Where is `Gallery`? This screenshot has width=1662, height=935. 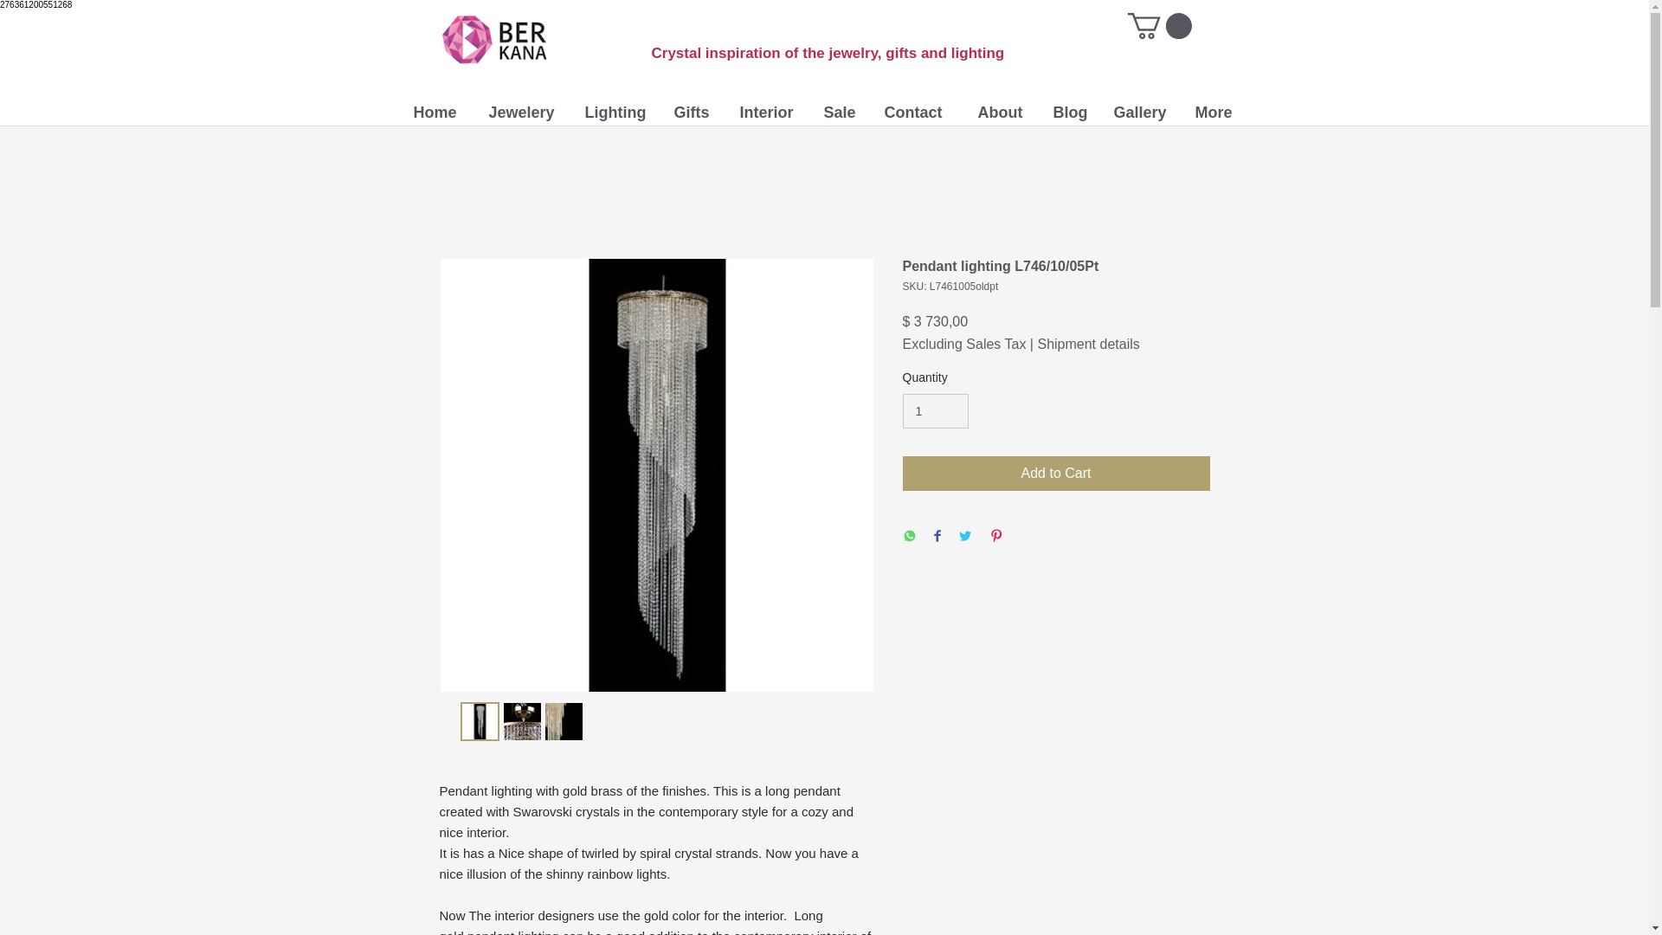 Gallery is located at coordinates (1141, 112).